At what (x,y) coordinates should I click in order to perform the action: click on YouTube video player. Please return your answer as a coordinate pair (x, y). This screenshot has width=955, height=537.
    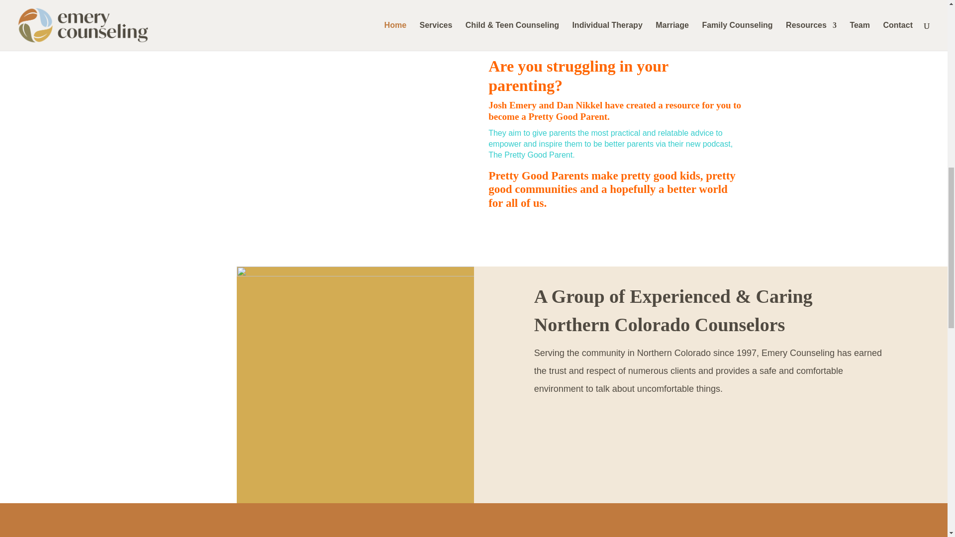
    Looking at the image, I should click on (331, 135).